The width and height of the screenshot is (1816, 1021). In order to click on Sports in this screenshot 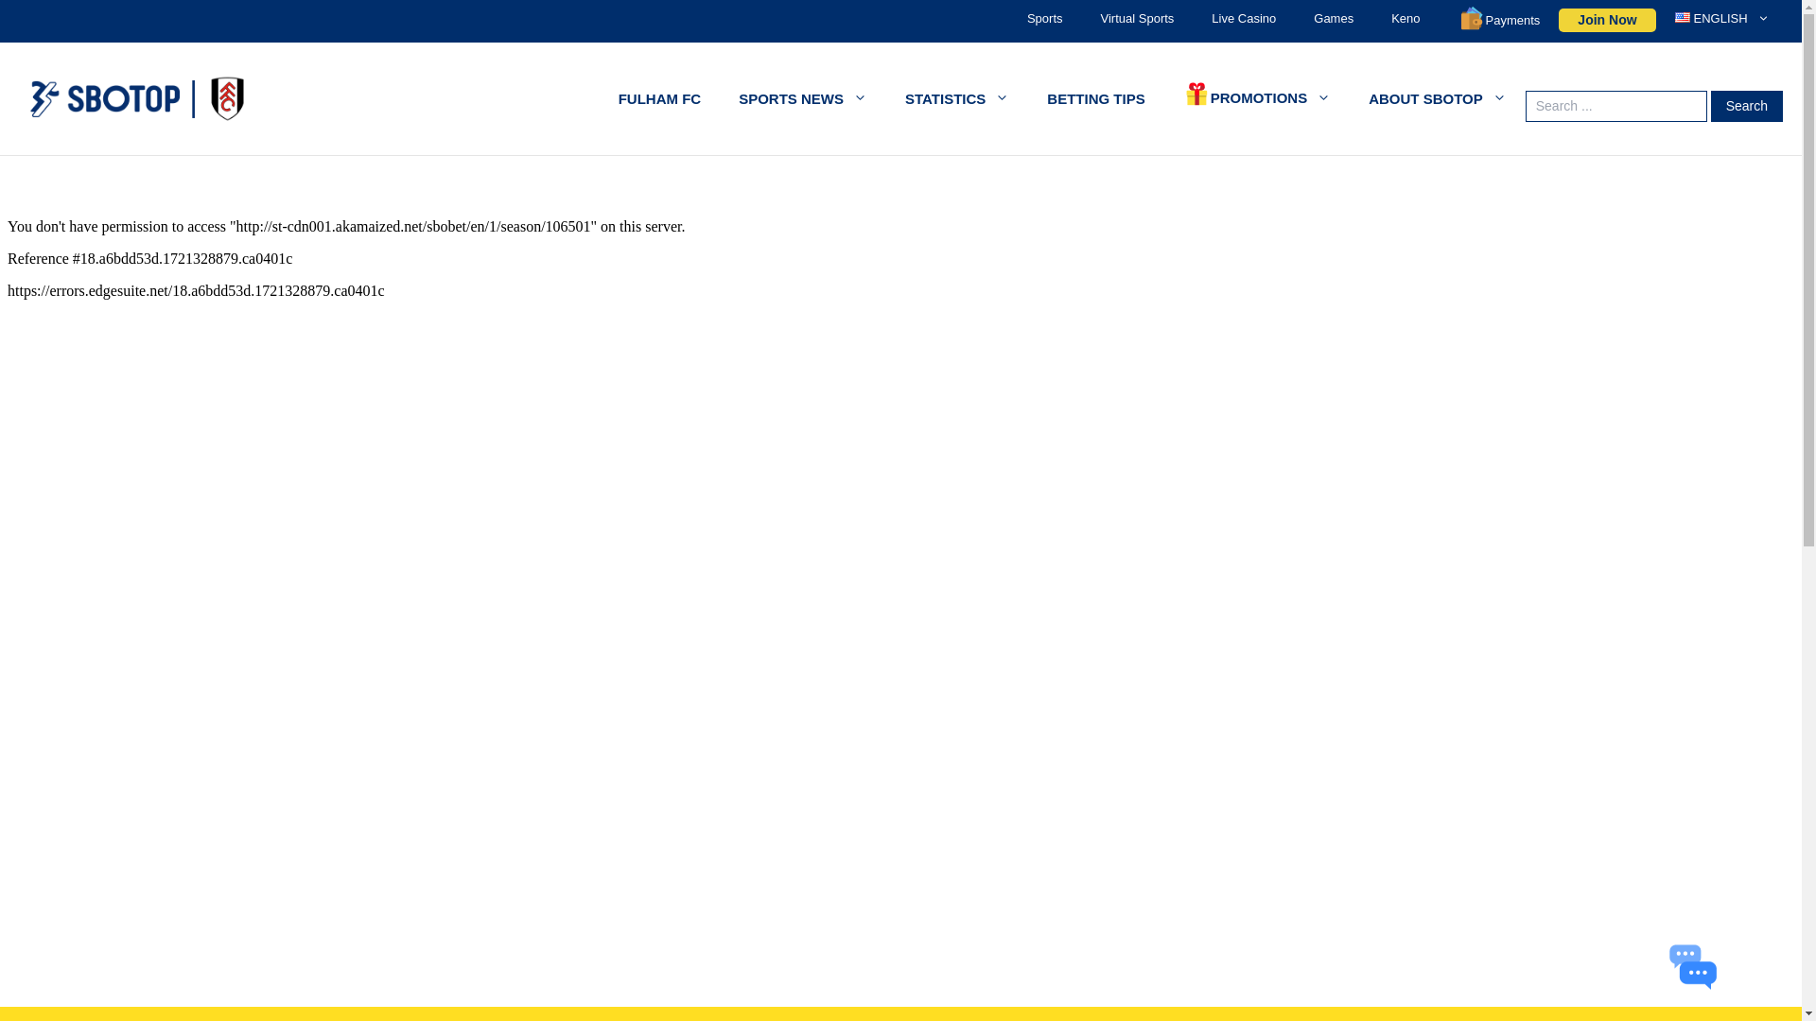, I will do `click(1044, 19)`.